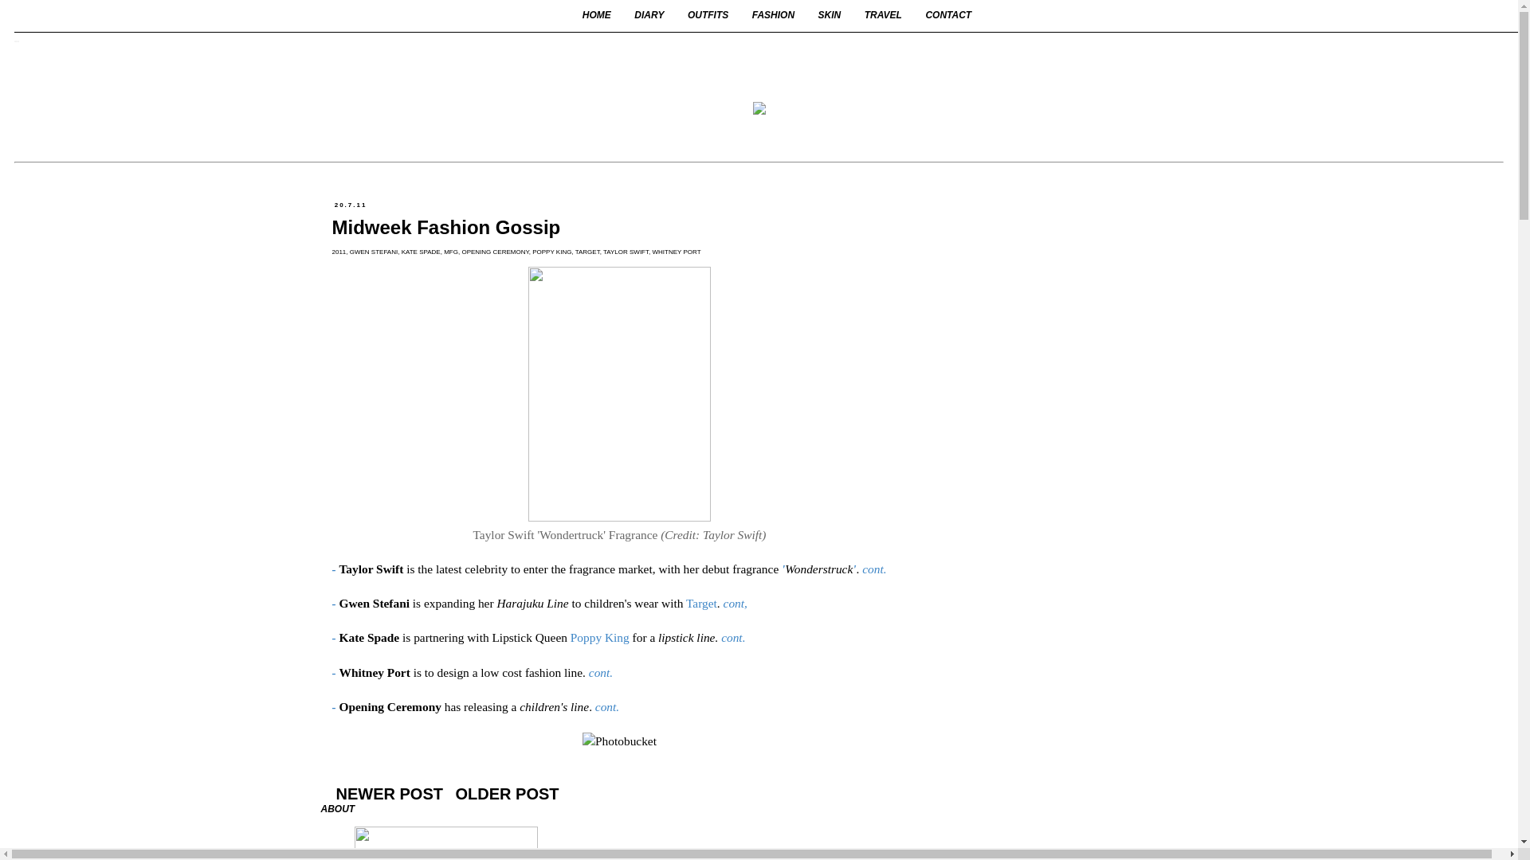 This screenshot has width=1530, height=860. What do you see at coordinates (339, 252) in the screenshot?
I see `2011` at bounding box center [339, 252].